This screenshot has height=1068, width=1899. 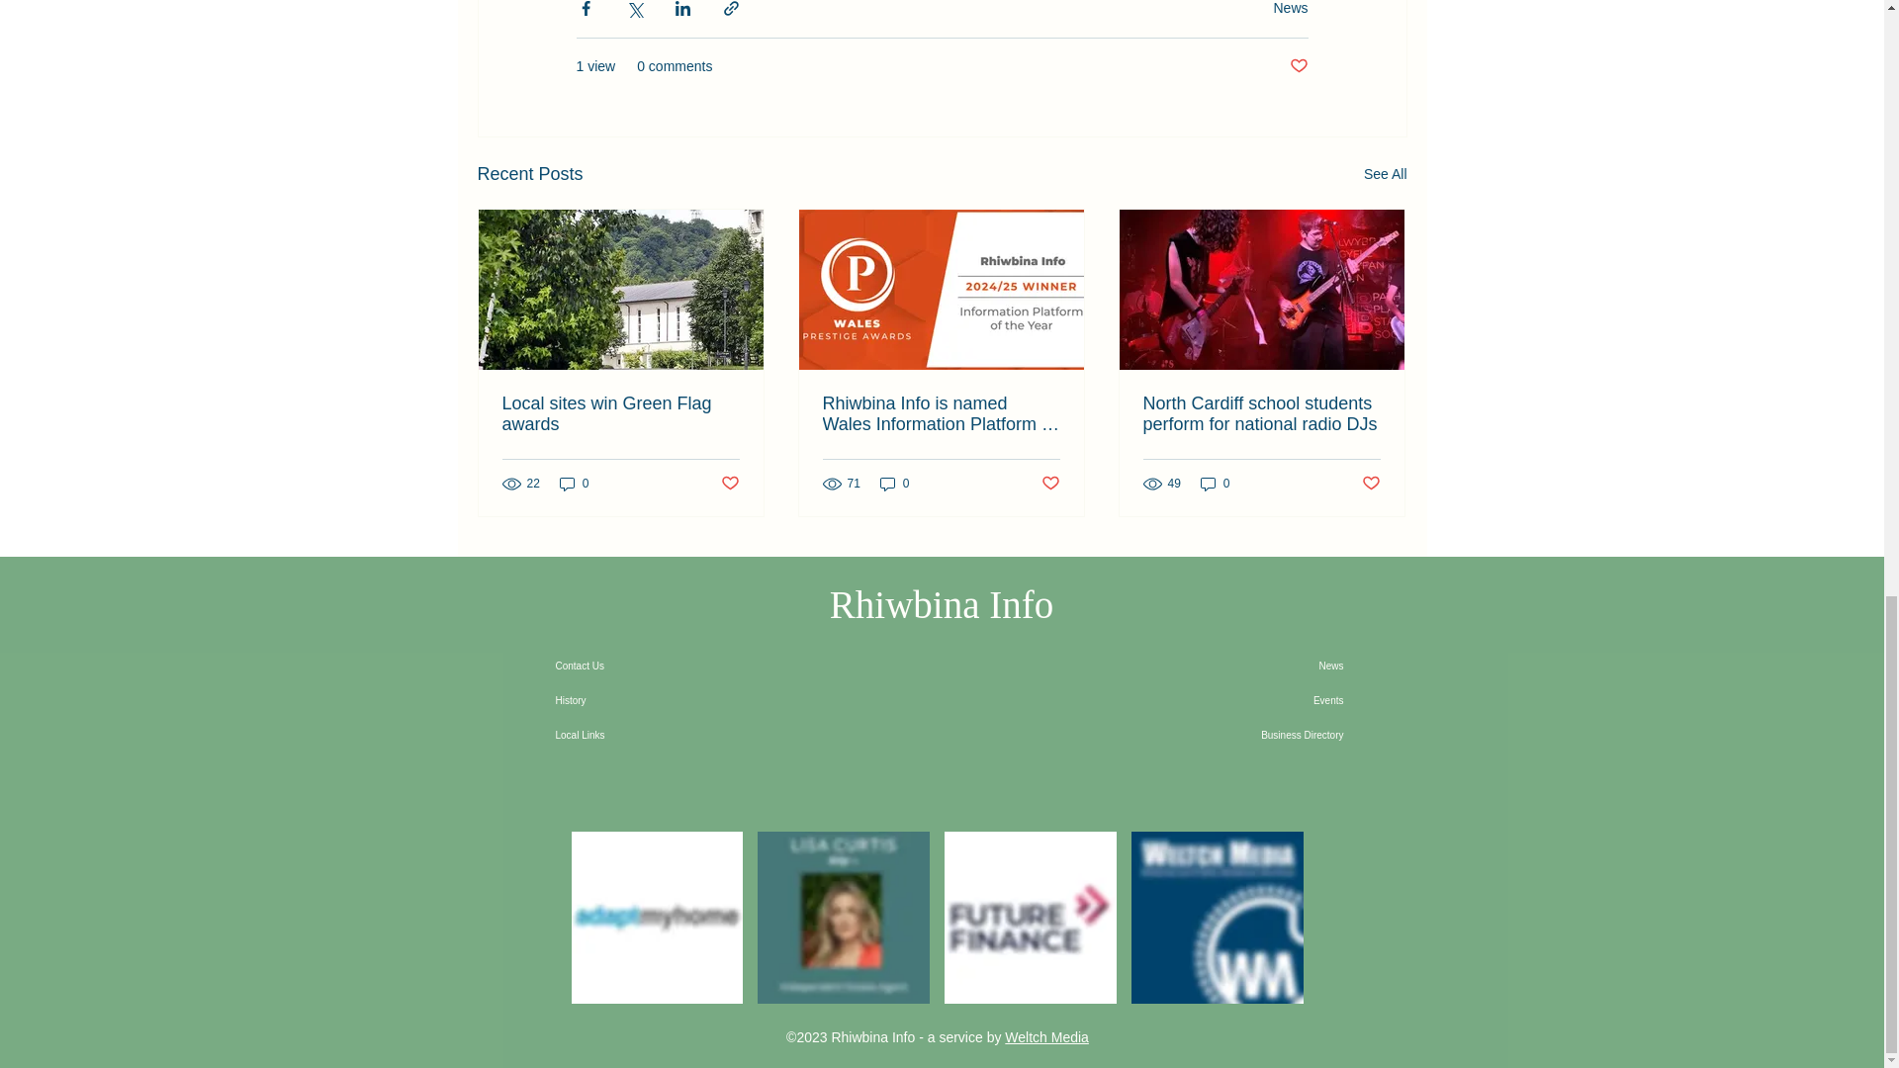 I want to click on Post not marked as liked, so click(x=1050, y=485).